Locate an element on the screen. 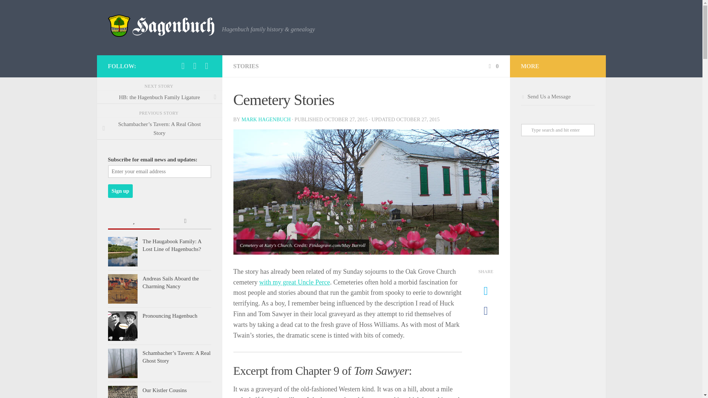 The width and height of the screenshot is (708, 398). Skip to content is located at coordinates (29, 10).